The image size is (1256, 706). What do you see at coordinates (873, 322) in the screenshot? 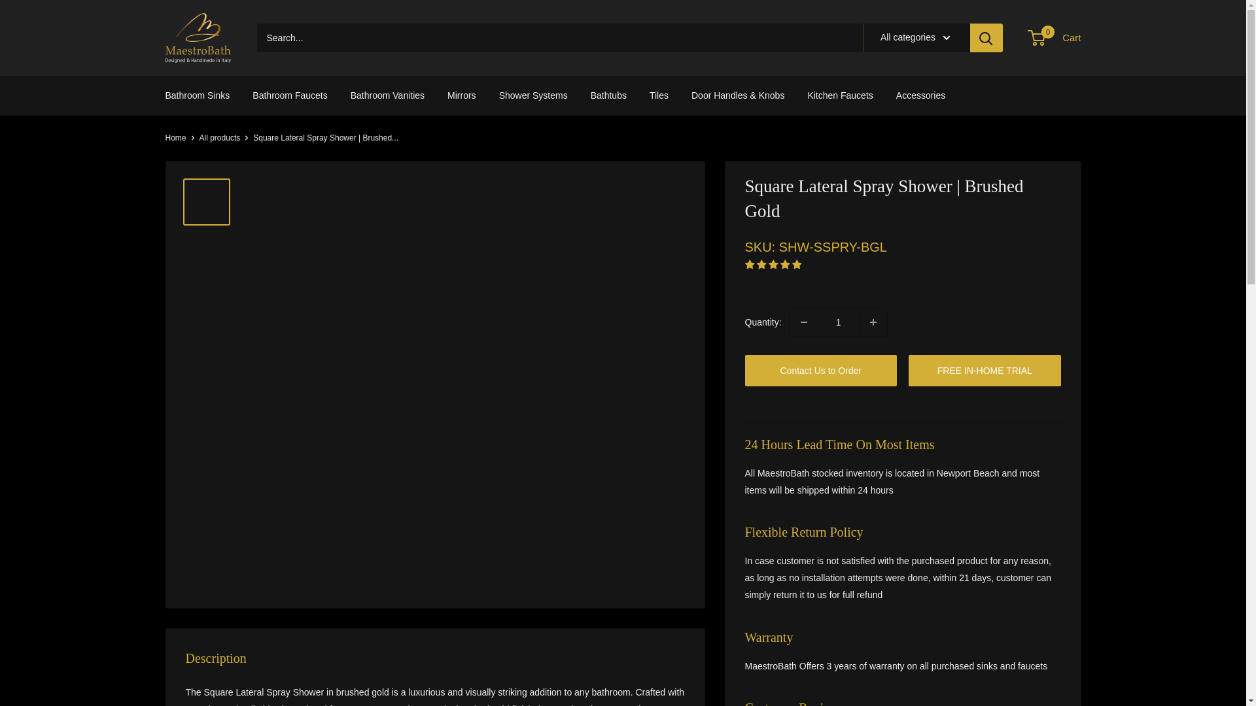
I see `Increase quantity by 1` at bounding box center [873, 322].